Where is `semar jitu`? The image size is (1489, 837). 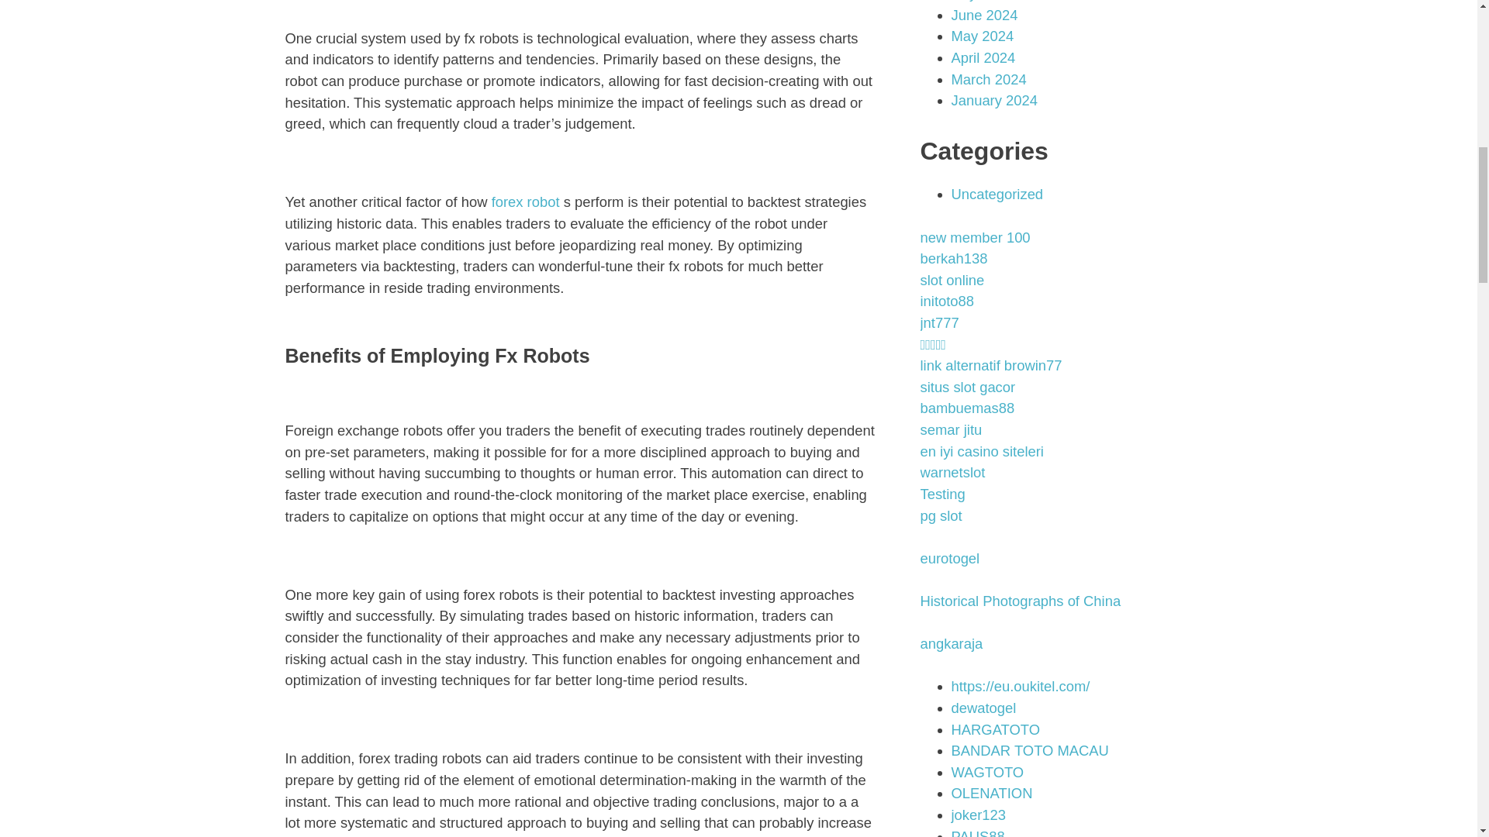
semar jitu is located at coordinates (951, 429).